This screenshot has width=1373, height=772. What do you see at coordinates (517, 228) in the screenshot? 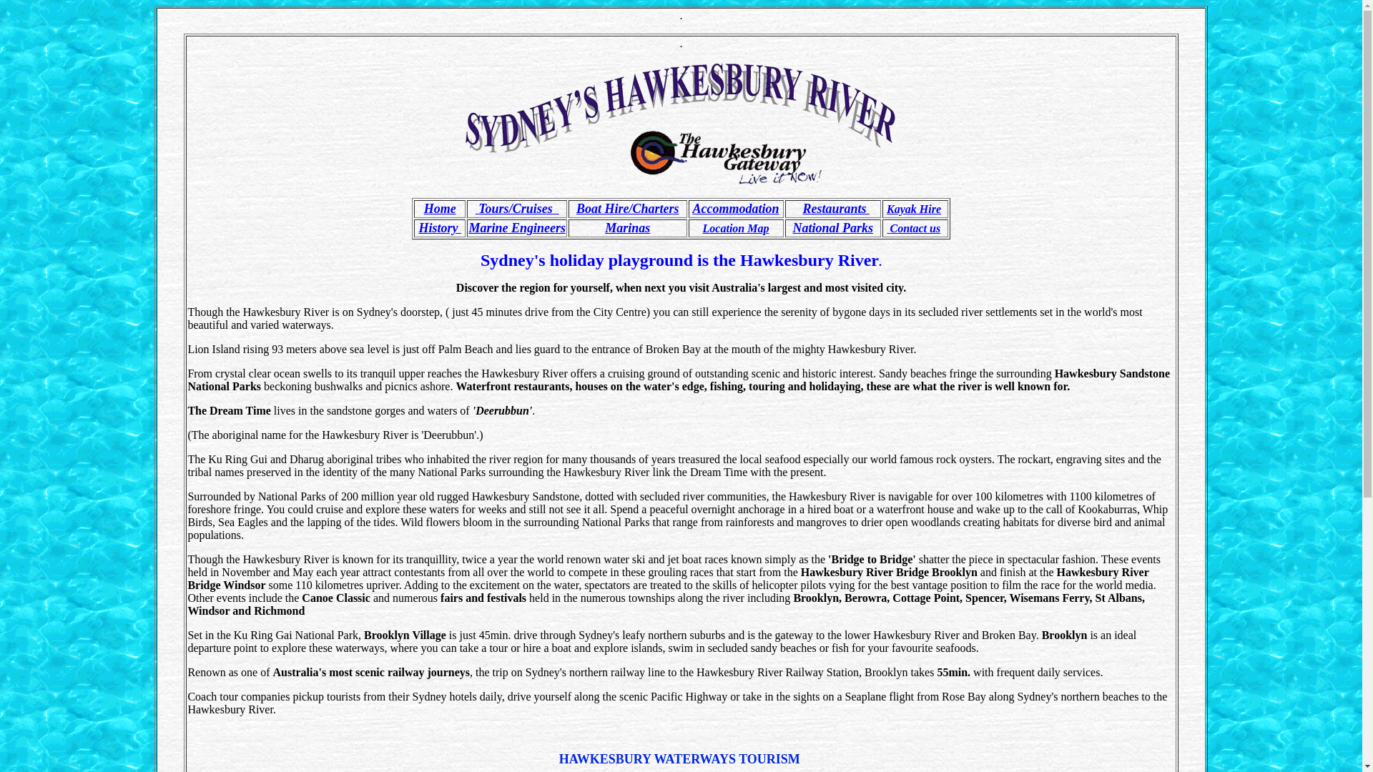
I see `Marine Engineers` at bounding box center [517, 228].